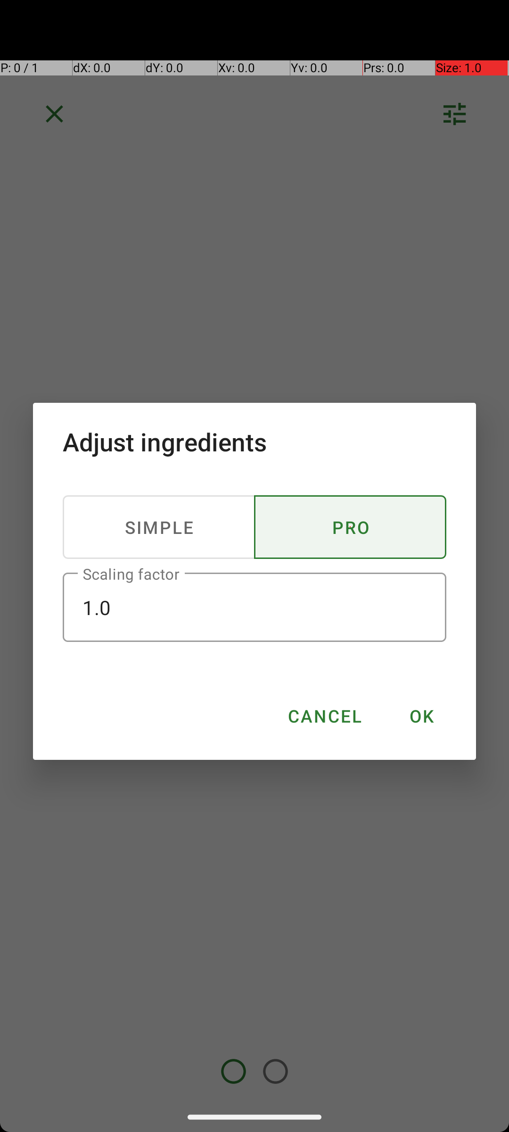 The height and width of the screenshot is (1132, 509). I want to click on 1.0, so click(254, 608).